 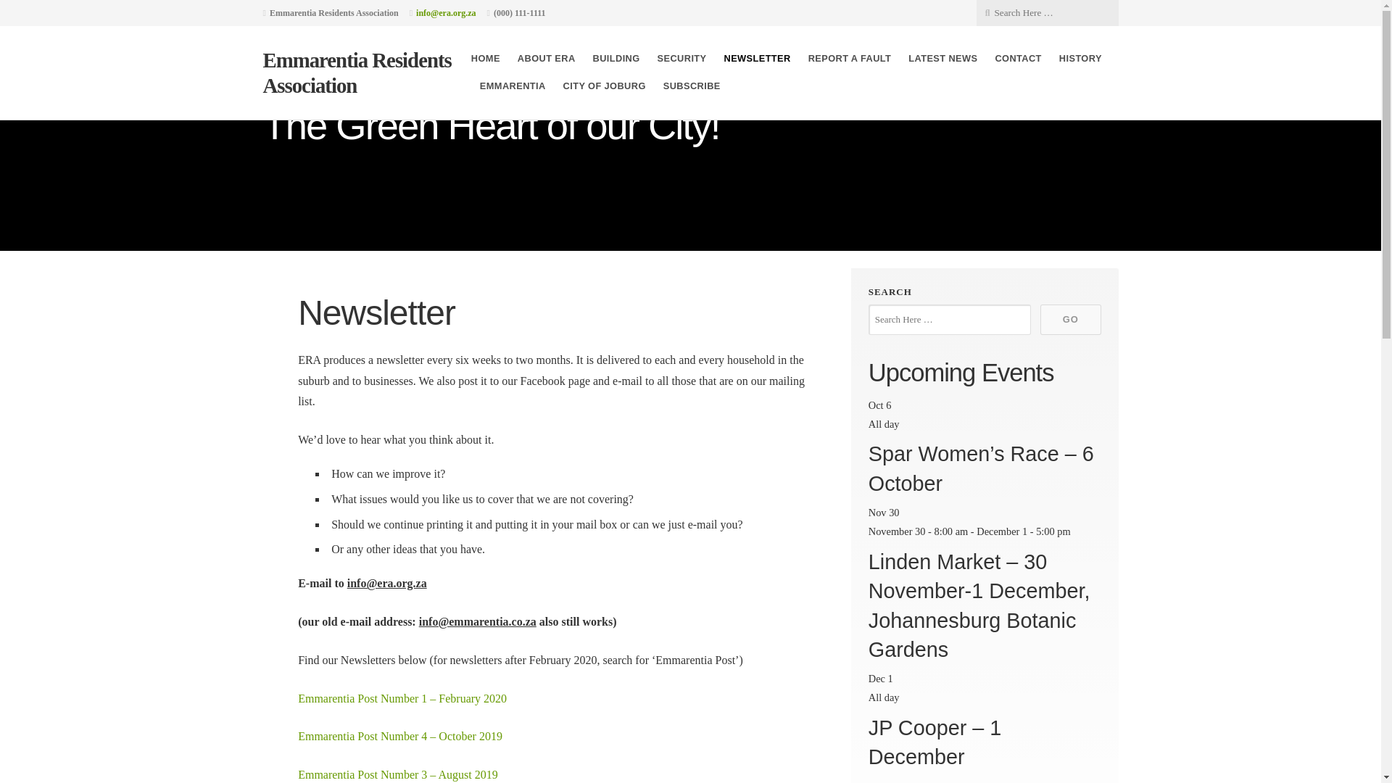 What do you see at coordinates (357, 72) in the screenshot?
I see `Emmarentia Residents Association` at bounding box center [357, 72].